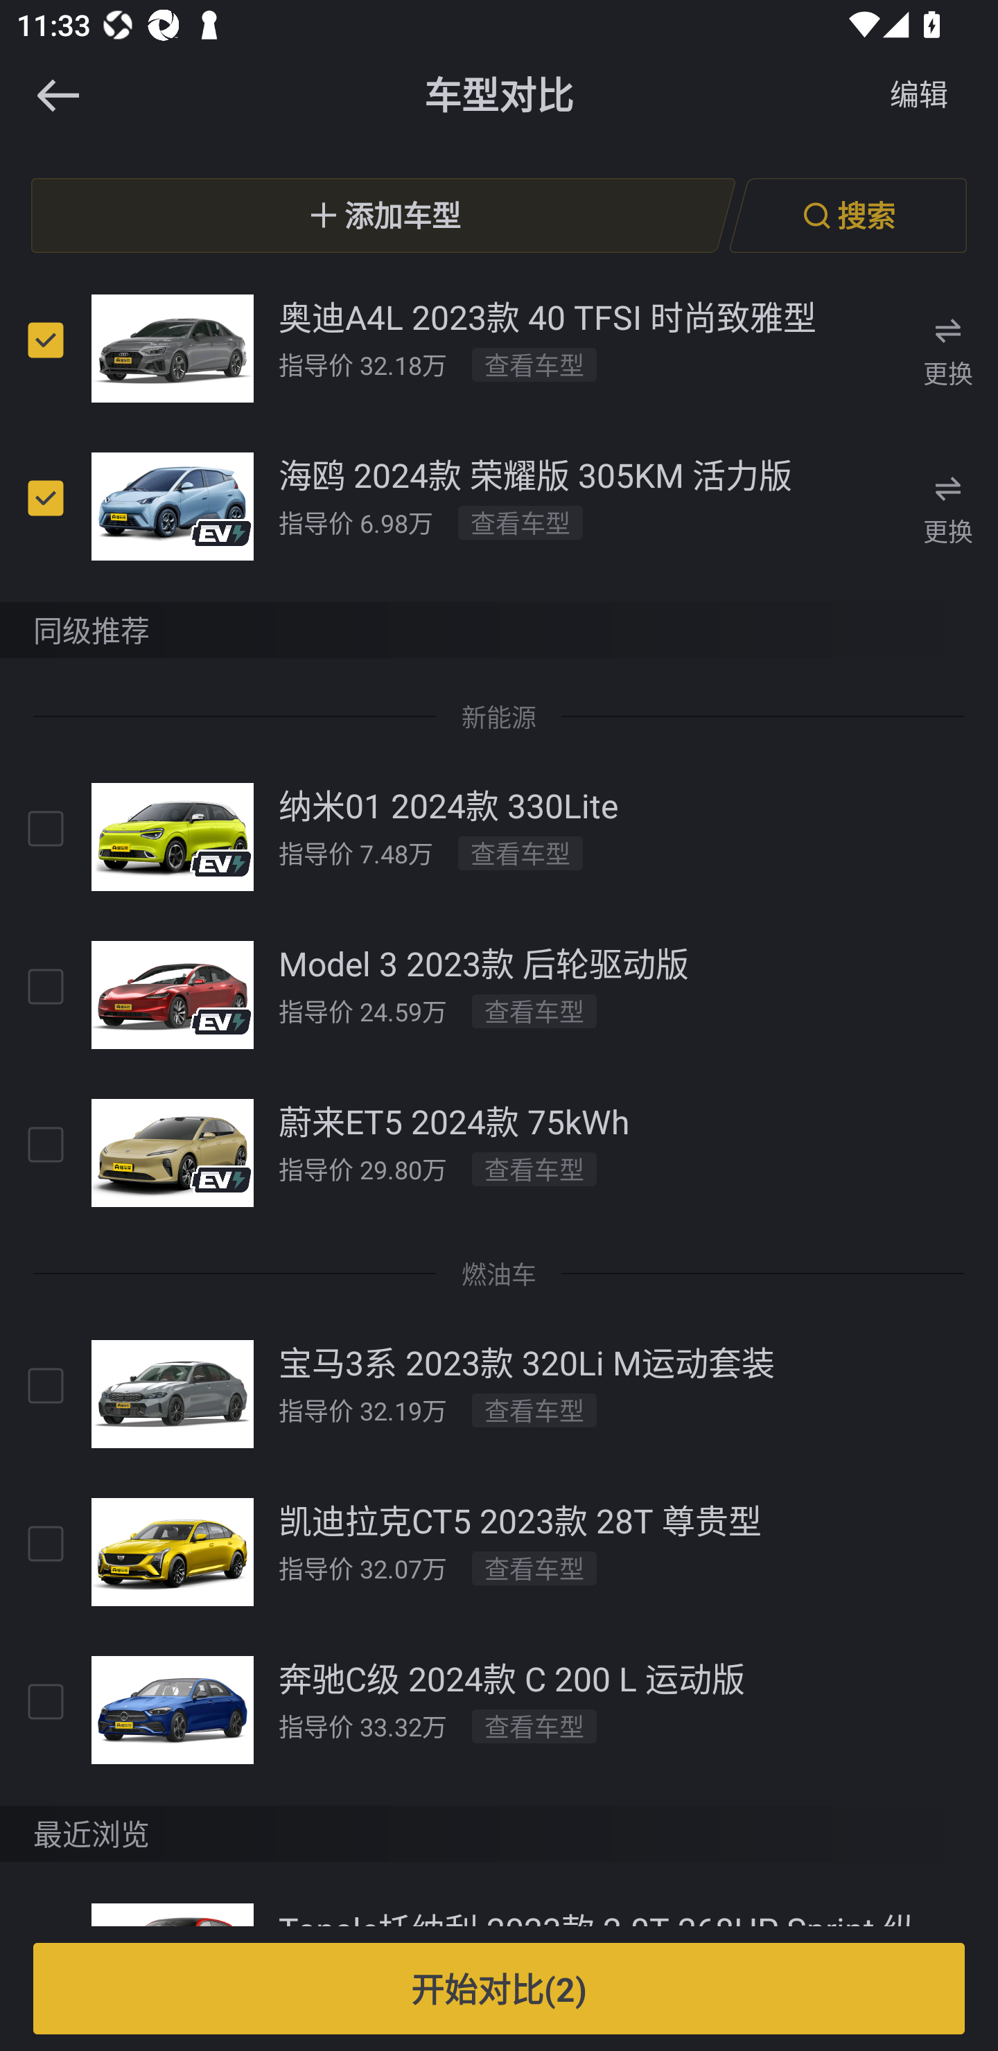 The image size is (998, 2051). Describe the element at coordinates (848, 215) in the screenshot. I see ` 搜索` at that location.